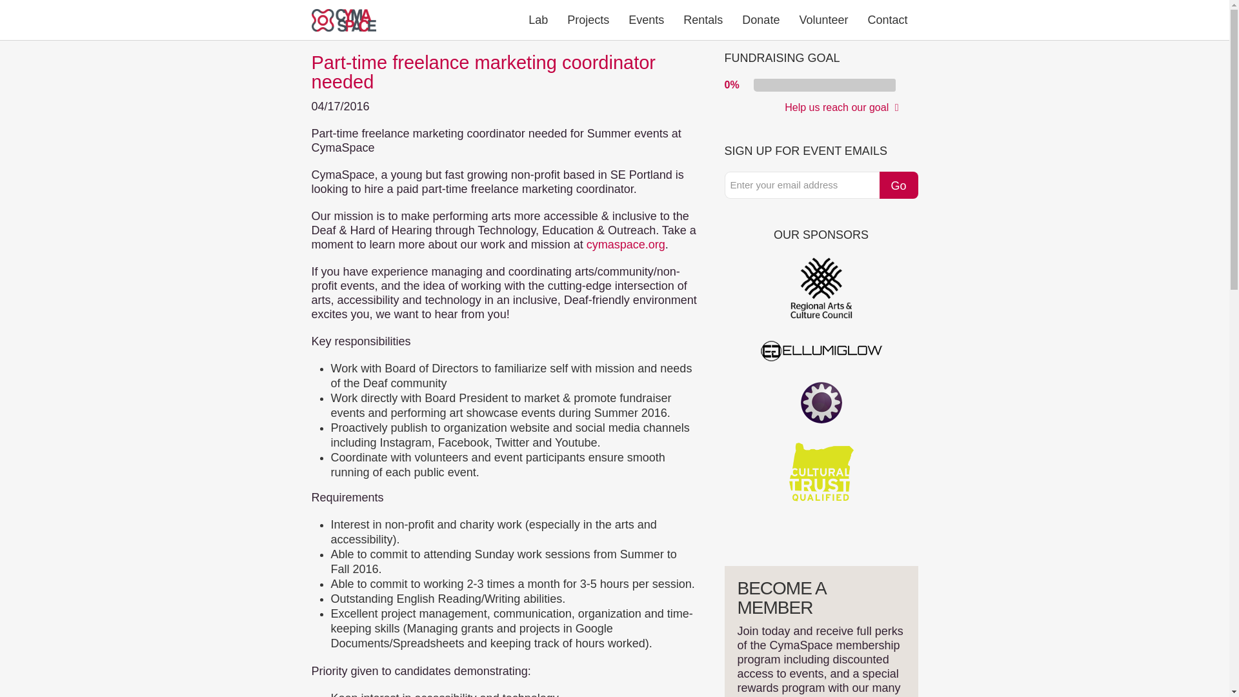 The height and width of the screenshot is (697, 1239). What do you see at coordinates (646, 19) in the screenshot?
I see `Events` at bounding box center [646, 19].